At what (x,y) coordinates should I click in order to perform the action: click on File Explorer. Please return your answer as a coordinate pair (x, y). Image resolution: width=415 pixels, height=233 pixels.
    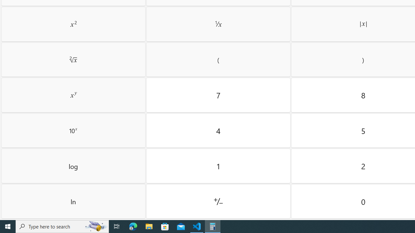
    Looking at the image, I should click on (149, 227).